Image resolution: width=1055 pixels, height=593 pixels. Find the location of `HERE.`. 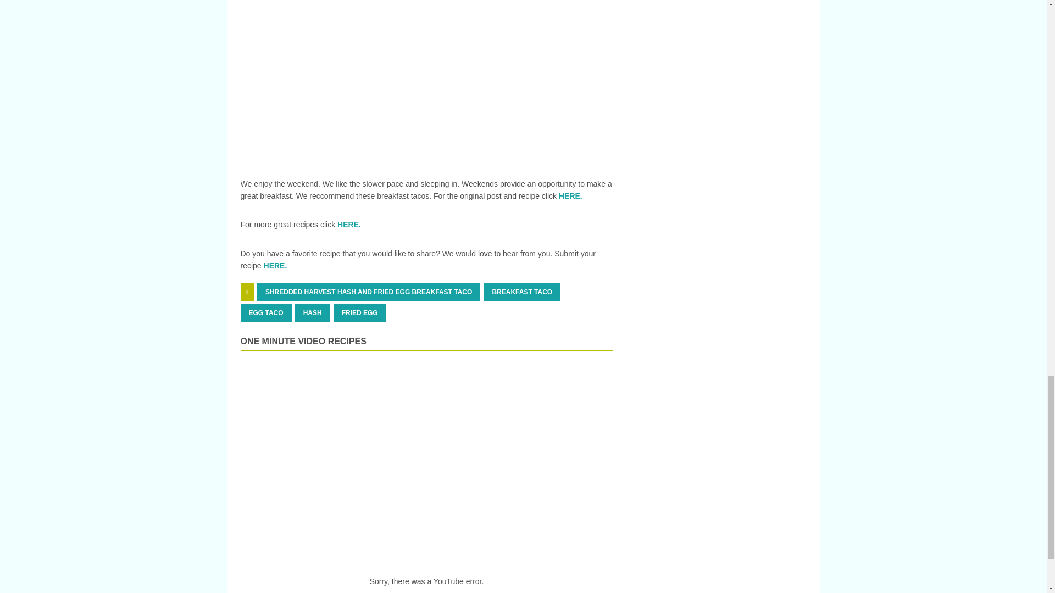

HERE. is located at coordinates (275, 266).